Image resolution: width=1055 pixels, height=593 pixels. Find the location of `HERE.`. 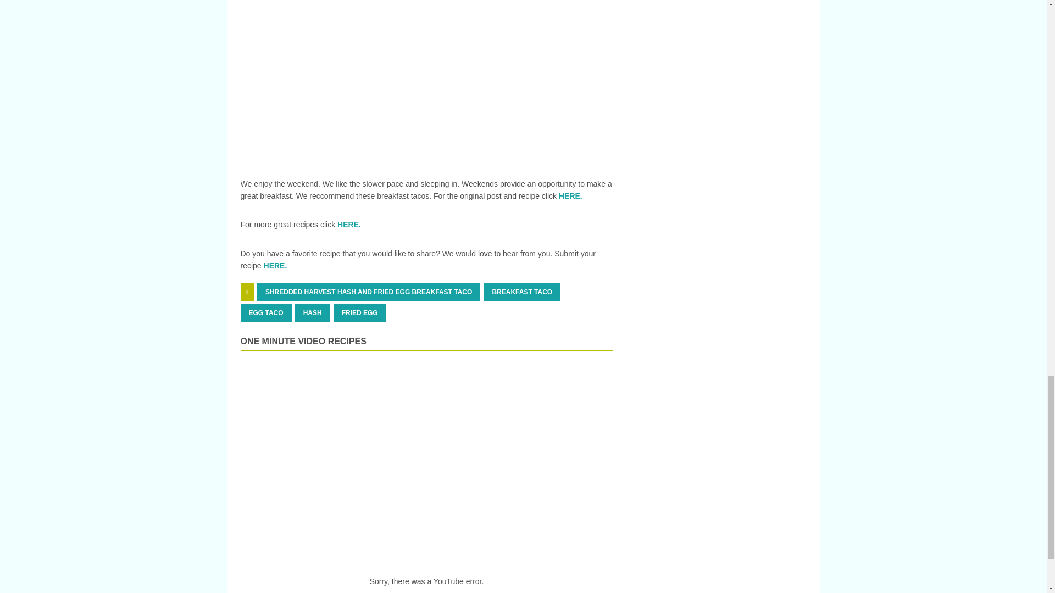

HERE. is located at coordinates (275, 266).